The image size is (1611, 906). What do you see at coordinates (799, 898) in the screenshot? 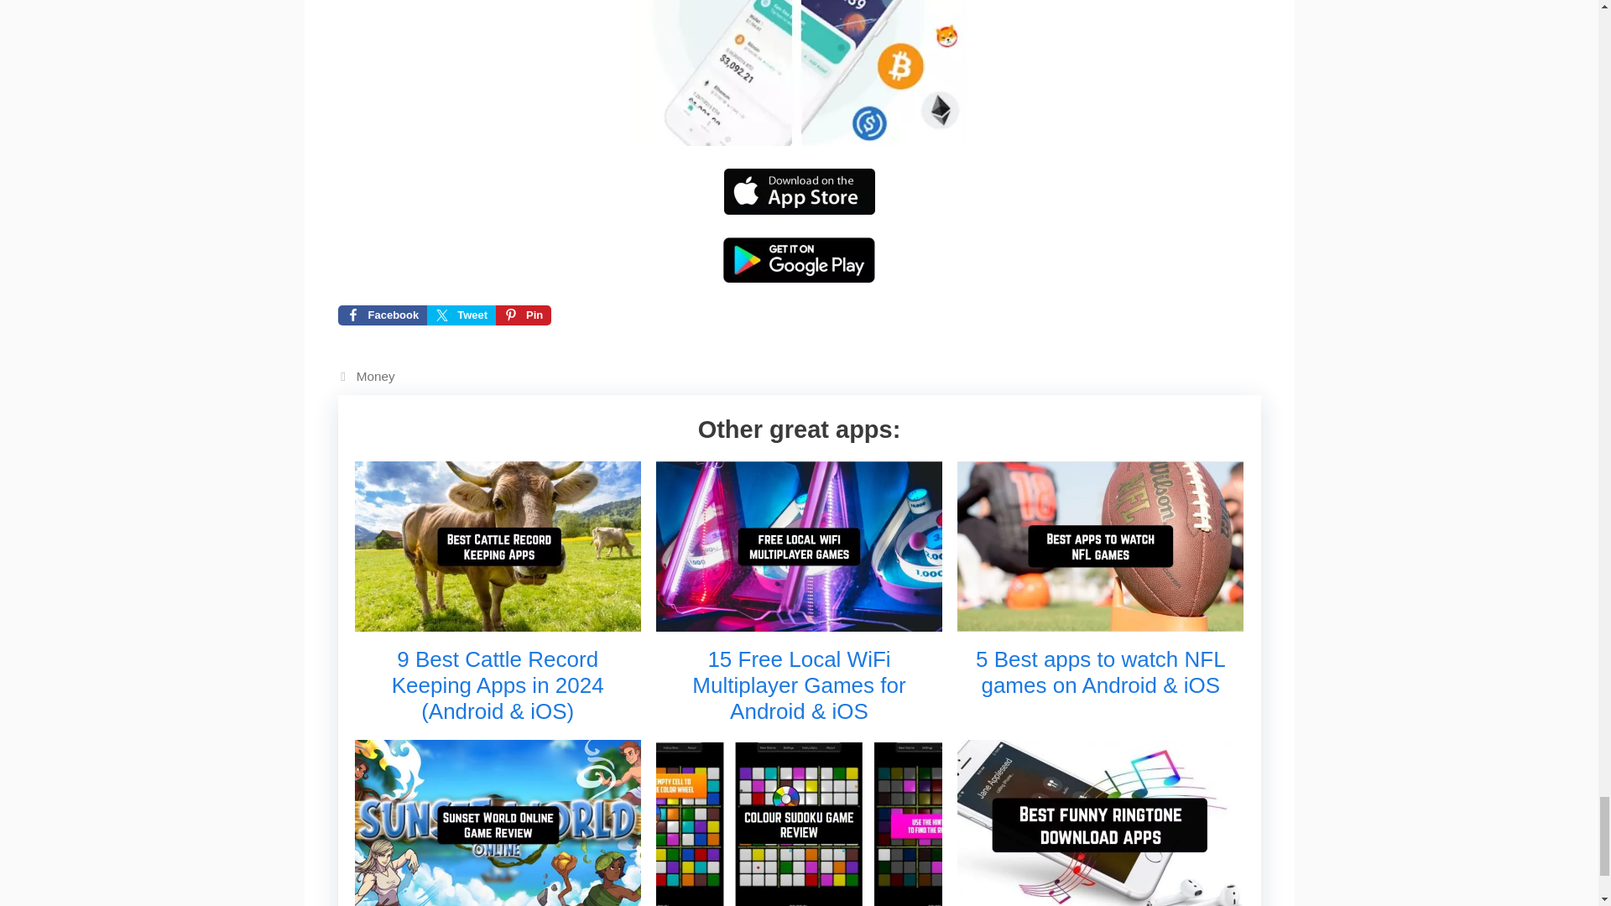
I see `Color Sudoku Game Review` at bounding box center [799, 898].